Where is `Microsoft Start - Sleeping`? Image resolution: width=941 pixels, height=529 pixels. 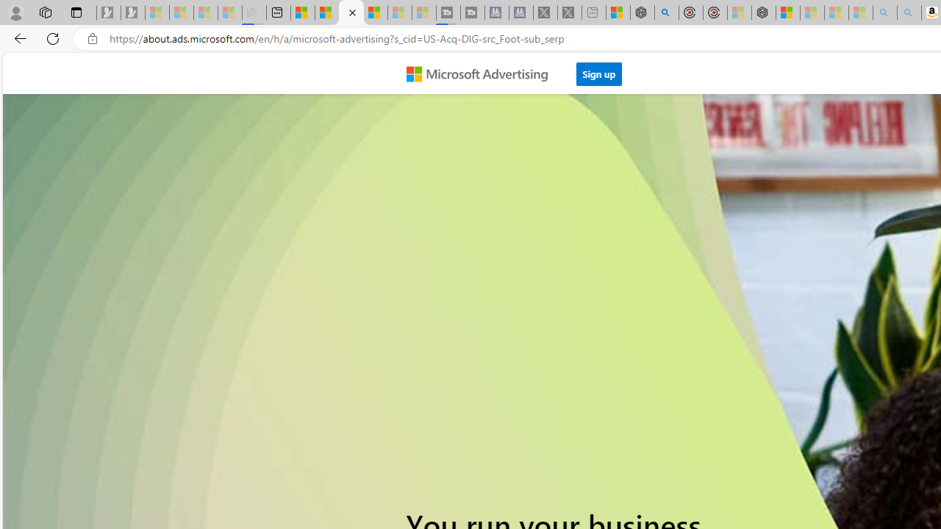 Microsoft Start - Sleeping is located at coordinates (400, 13).